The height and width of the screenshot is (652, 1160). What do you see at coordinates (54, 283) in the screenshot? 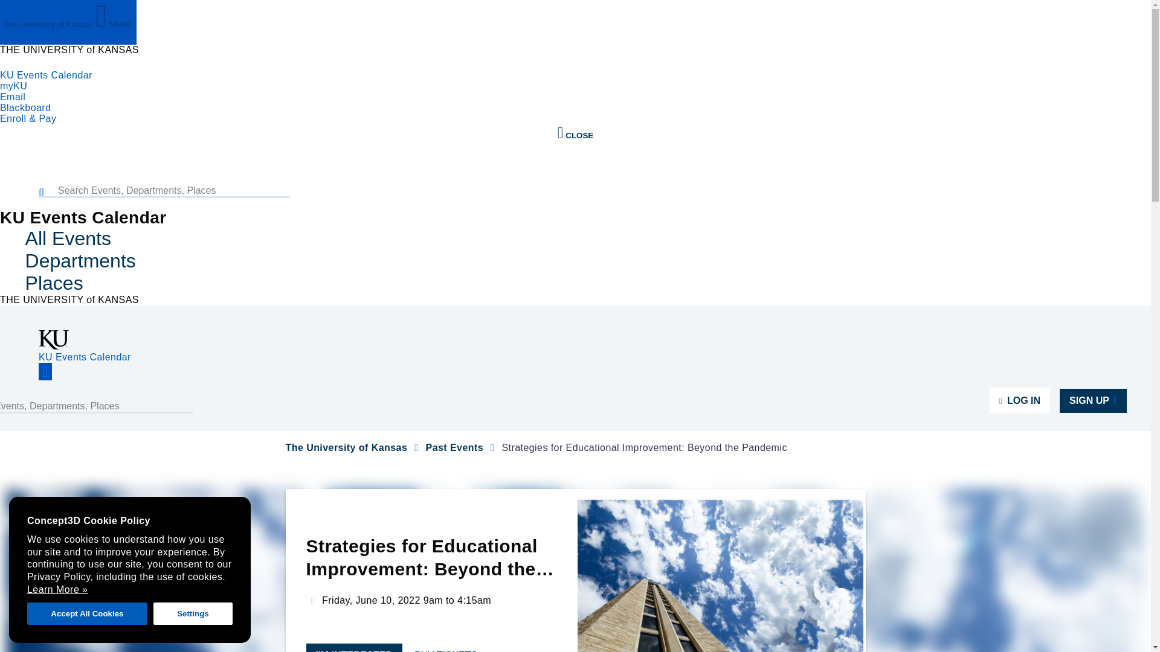
I see `Places` at bounding box center [54, 283].